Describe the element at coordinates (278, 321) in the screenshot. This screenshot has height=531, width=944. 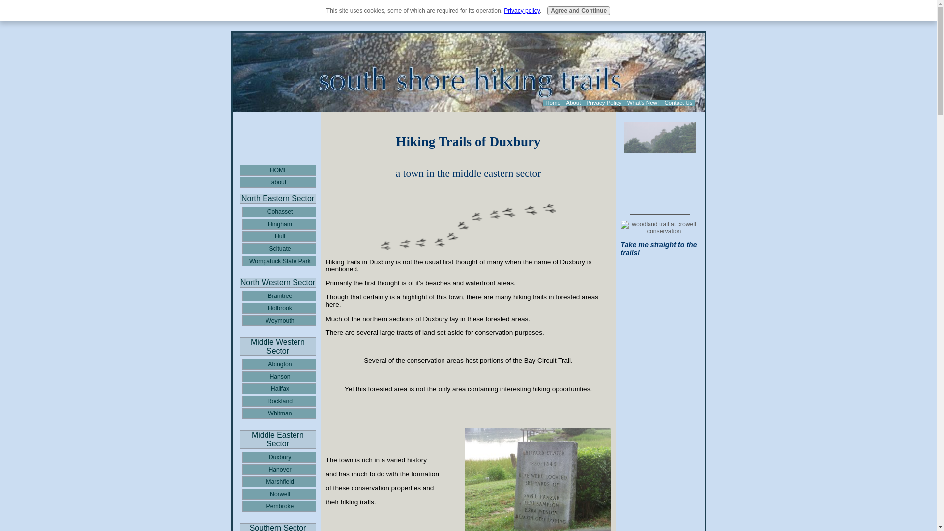
I see `Weymouth` at that location.